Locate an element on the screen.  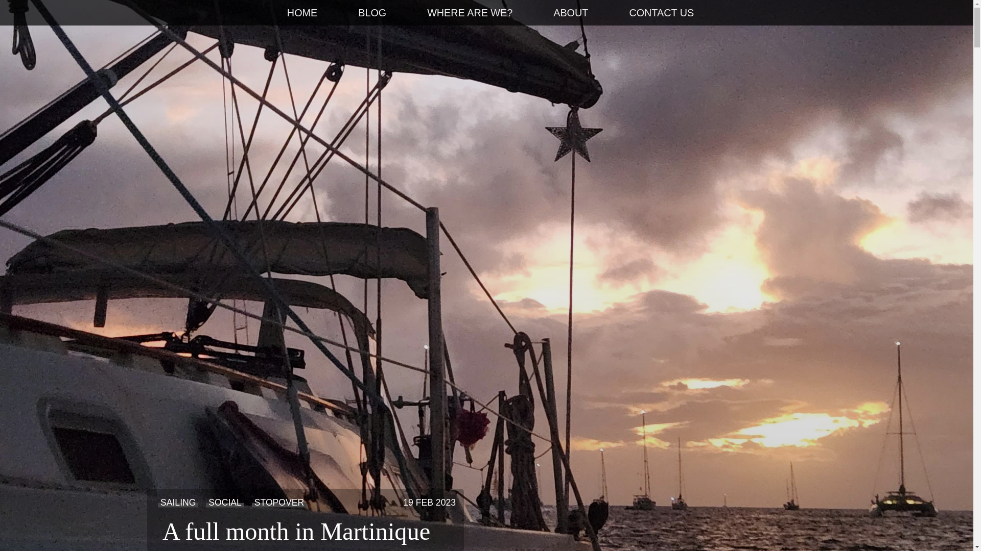
WHERE ARE WE? is located at coordinates (470, 13).